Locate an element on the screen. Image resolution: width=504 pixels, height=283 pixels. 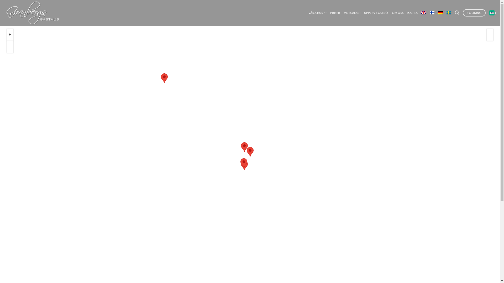
+ is located at coordinates (10, 35).